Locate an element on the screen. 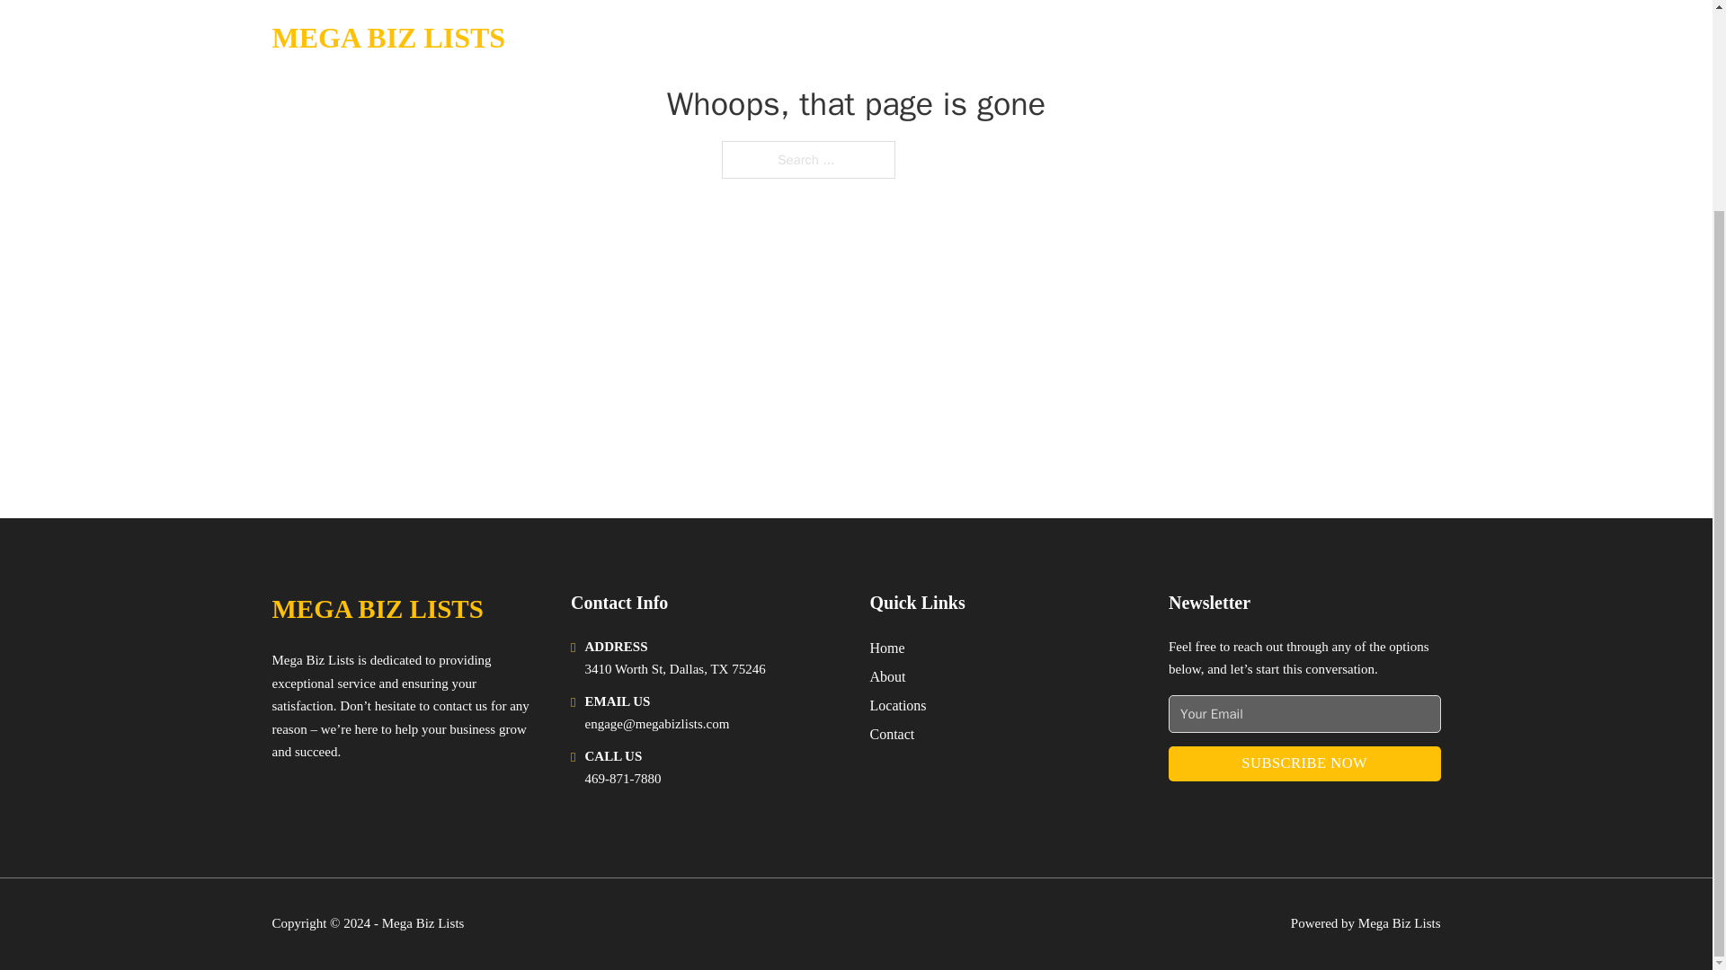  MEGA BIZ LISTS is located at coordinates (377, 609).